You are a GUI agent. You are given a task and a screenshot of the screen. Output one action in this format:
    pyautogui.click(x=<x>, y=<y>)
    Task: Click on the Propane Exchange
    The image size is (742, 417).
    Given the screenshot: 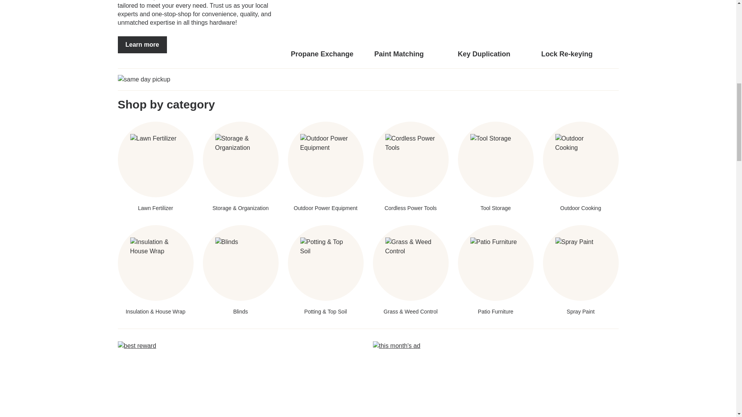 What is the action you would take?
    pyautogui.click(x=329, y=29)
    